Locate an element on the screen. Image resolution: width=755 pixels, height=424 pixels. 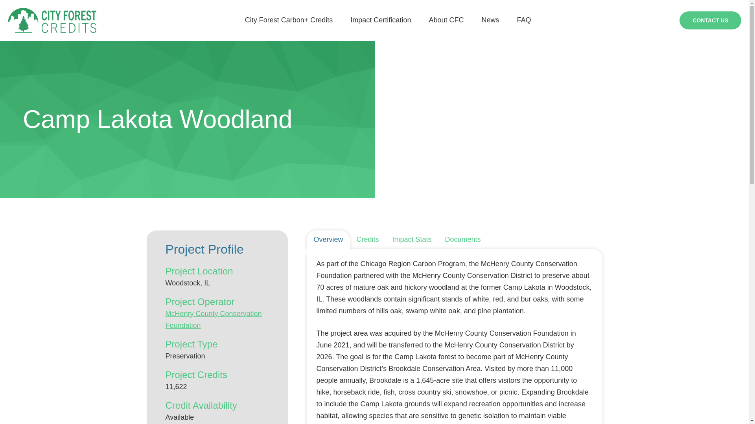
McHenry County Conservation Foundation is located at coordinates (213, 320).